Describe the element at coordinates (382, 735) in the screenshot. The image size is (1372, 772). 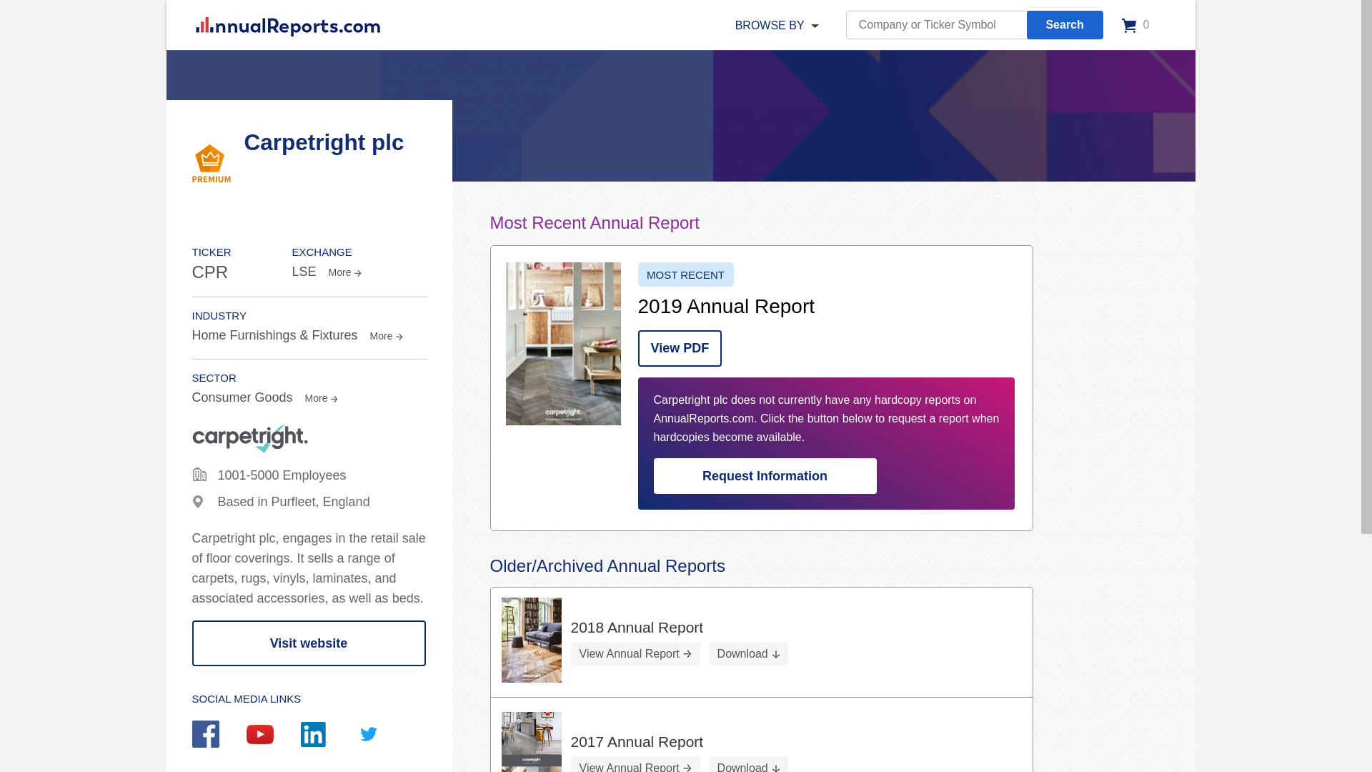
I see `Visit Carpetright plc on Twitter` at that location.